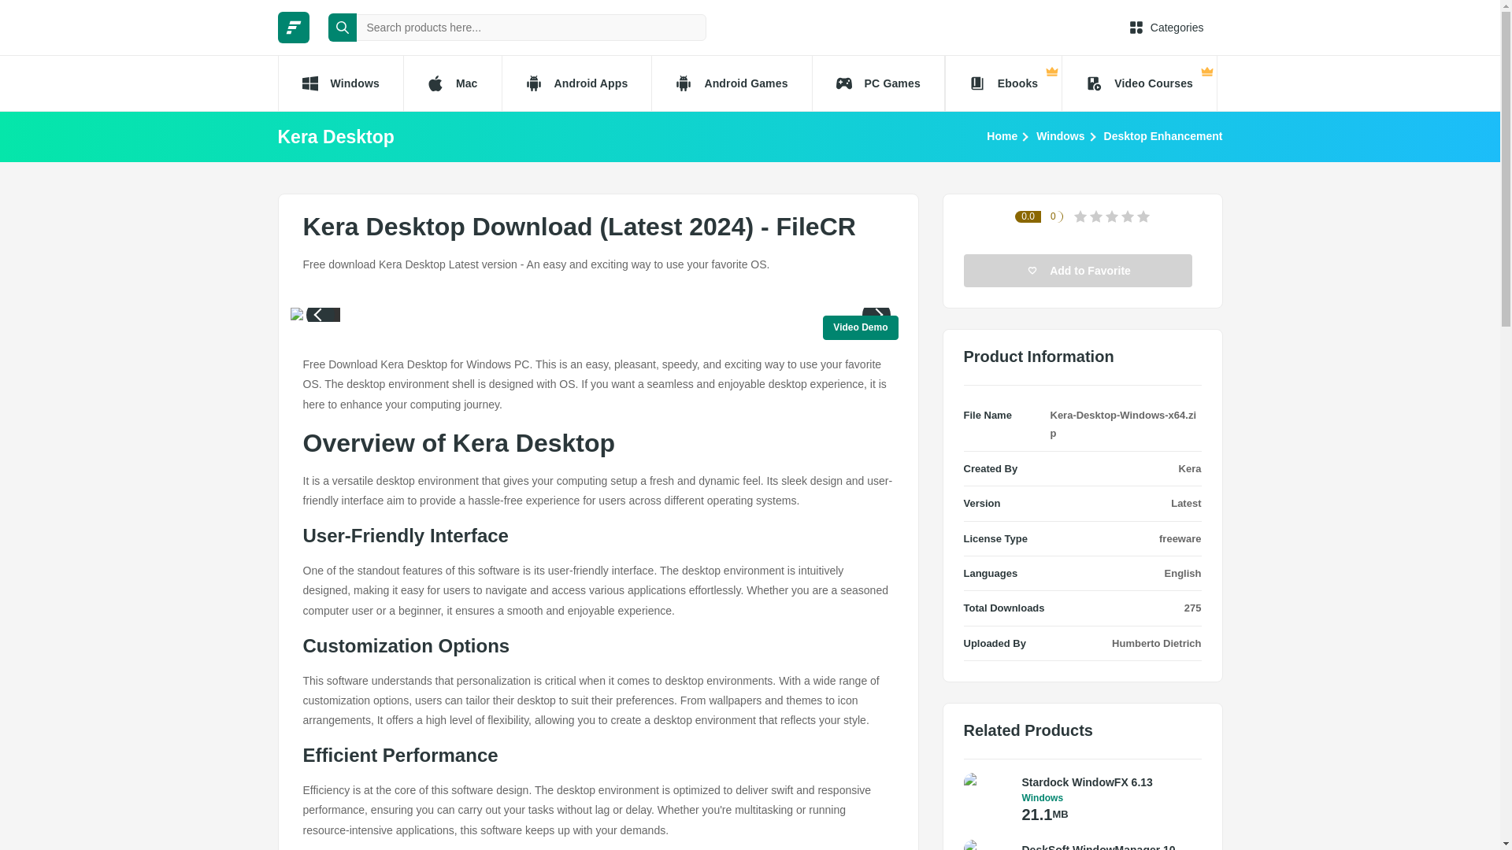 The height and width of the screenshot is (850, 1512). I want to click on Windows, so click(1107, 797).